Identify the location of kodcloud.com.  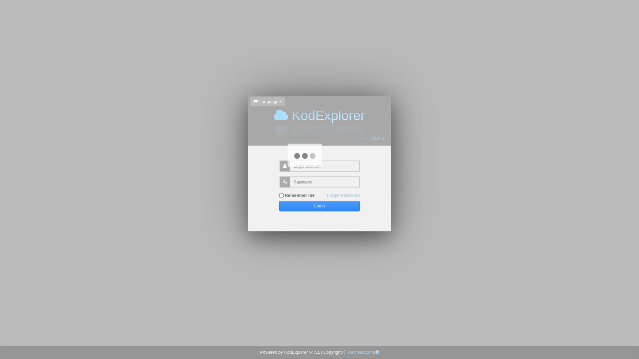
(361, 352).